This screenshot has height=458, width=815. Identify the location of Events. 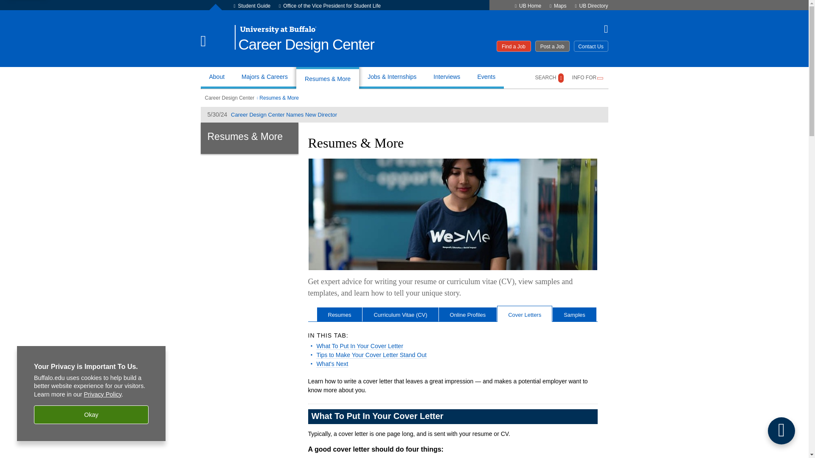
(486, 78).